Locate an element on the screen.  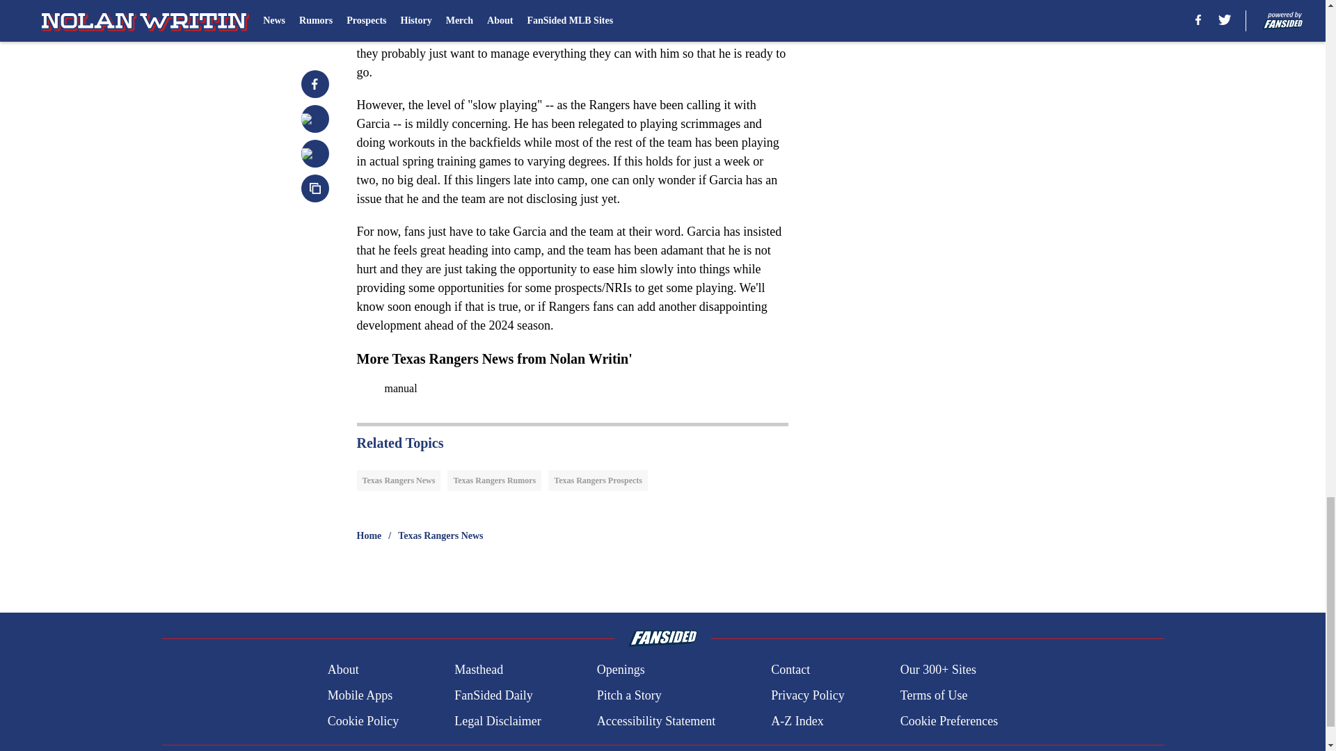
Privacy Policy is located at coordinates (807, 695).